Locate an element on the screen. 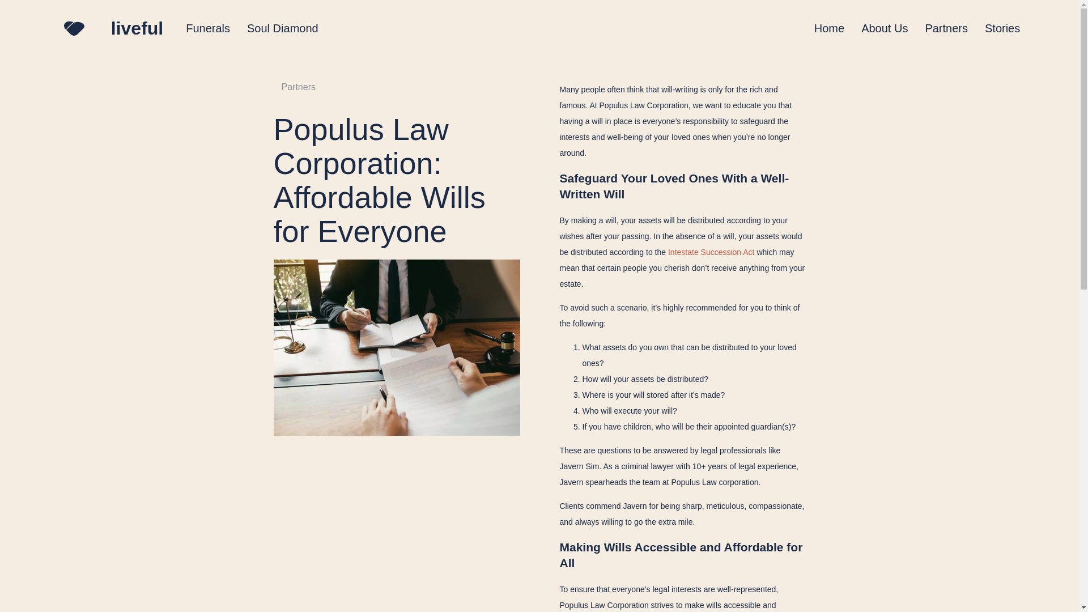 This screenshot has width=1088, height=612. populus-law-corporation-affordable-wills is located at coordinates (396, 347).